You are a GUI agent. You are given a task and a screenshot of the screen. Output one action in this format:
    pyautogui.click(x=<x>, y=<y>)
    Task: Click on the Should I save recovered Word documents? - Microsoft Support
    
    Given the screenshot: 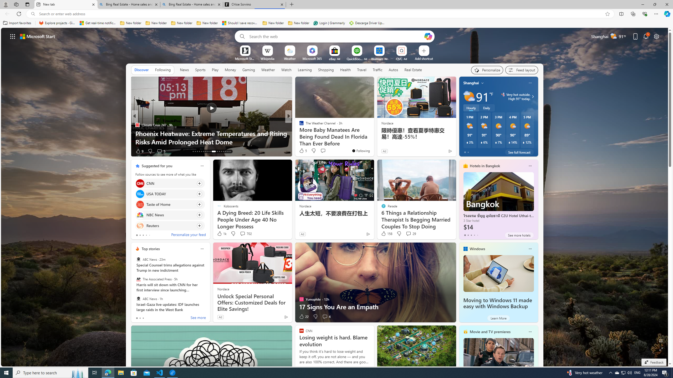 What is the action you would take?
    pyautogui.click(x=240, y=23)
    